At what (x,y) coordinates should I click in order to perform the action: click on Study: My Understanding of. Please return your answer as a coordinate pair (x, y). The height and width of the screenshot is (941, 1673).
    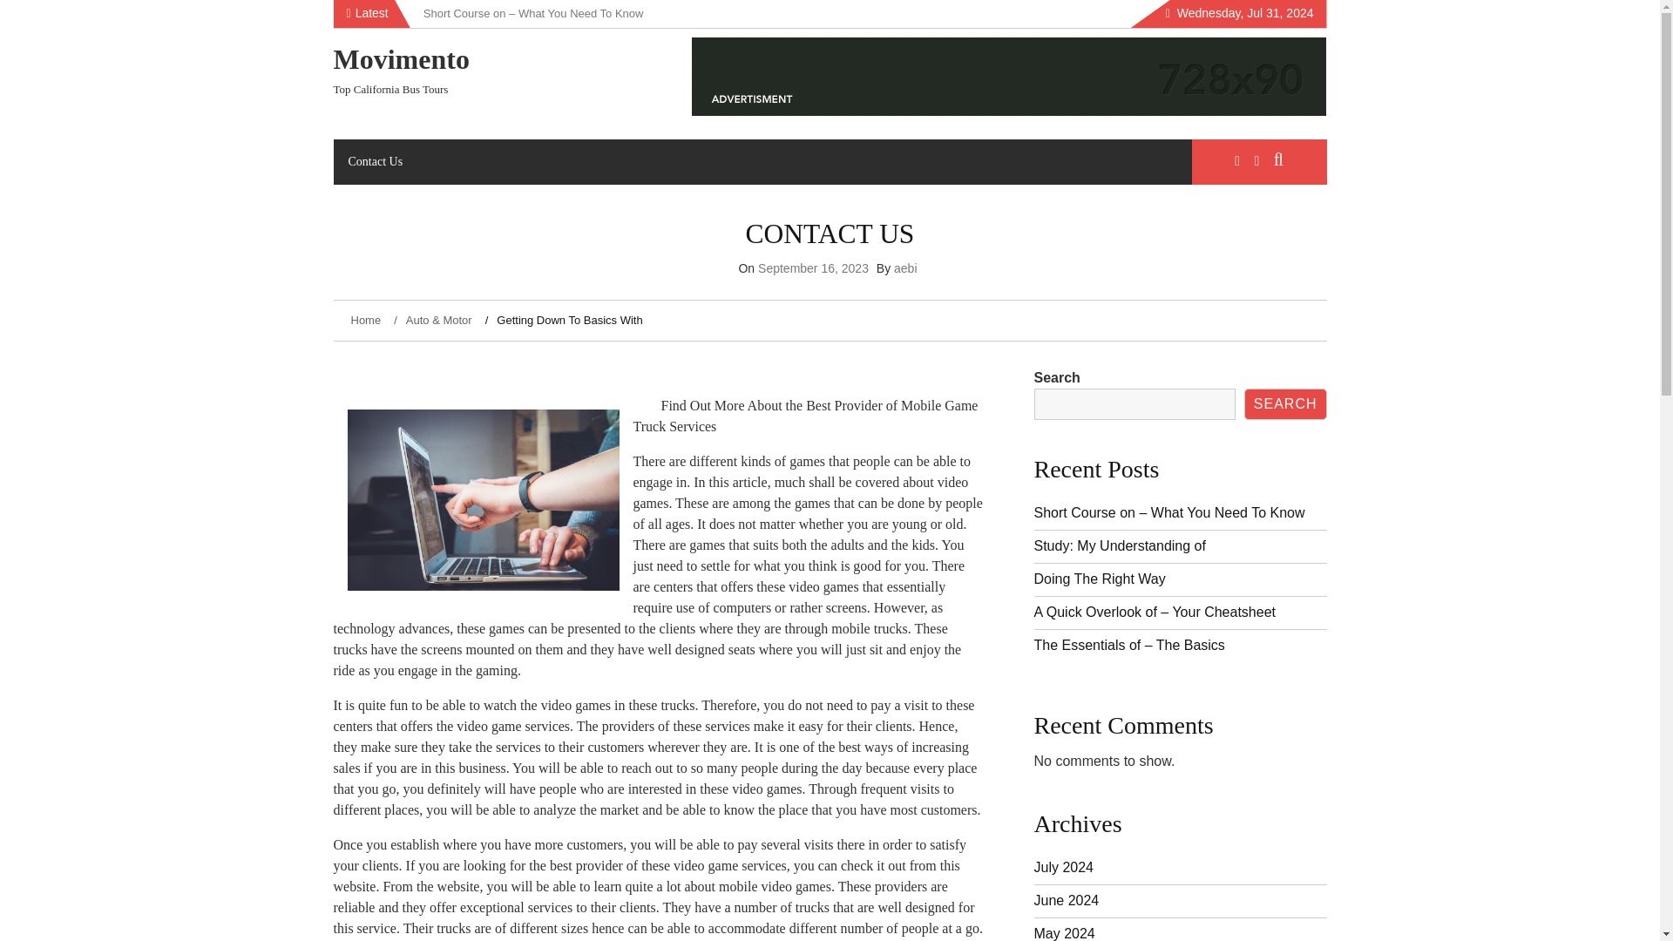
    Looking at the image, I should click on (1119, 545).